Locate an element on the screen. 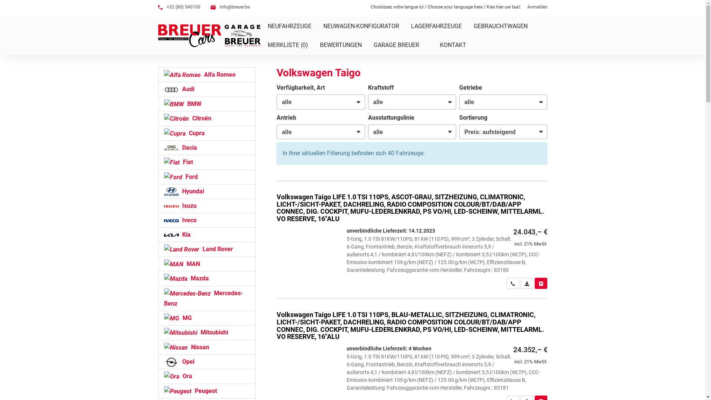 The image size is (711, 400). Fiat is located at coordinates (207, 162).